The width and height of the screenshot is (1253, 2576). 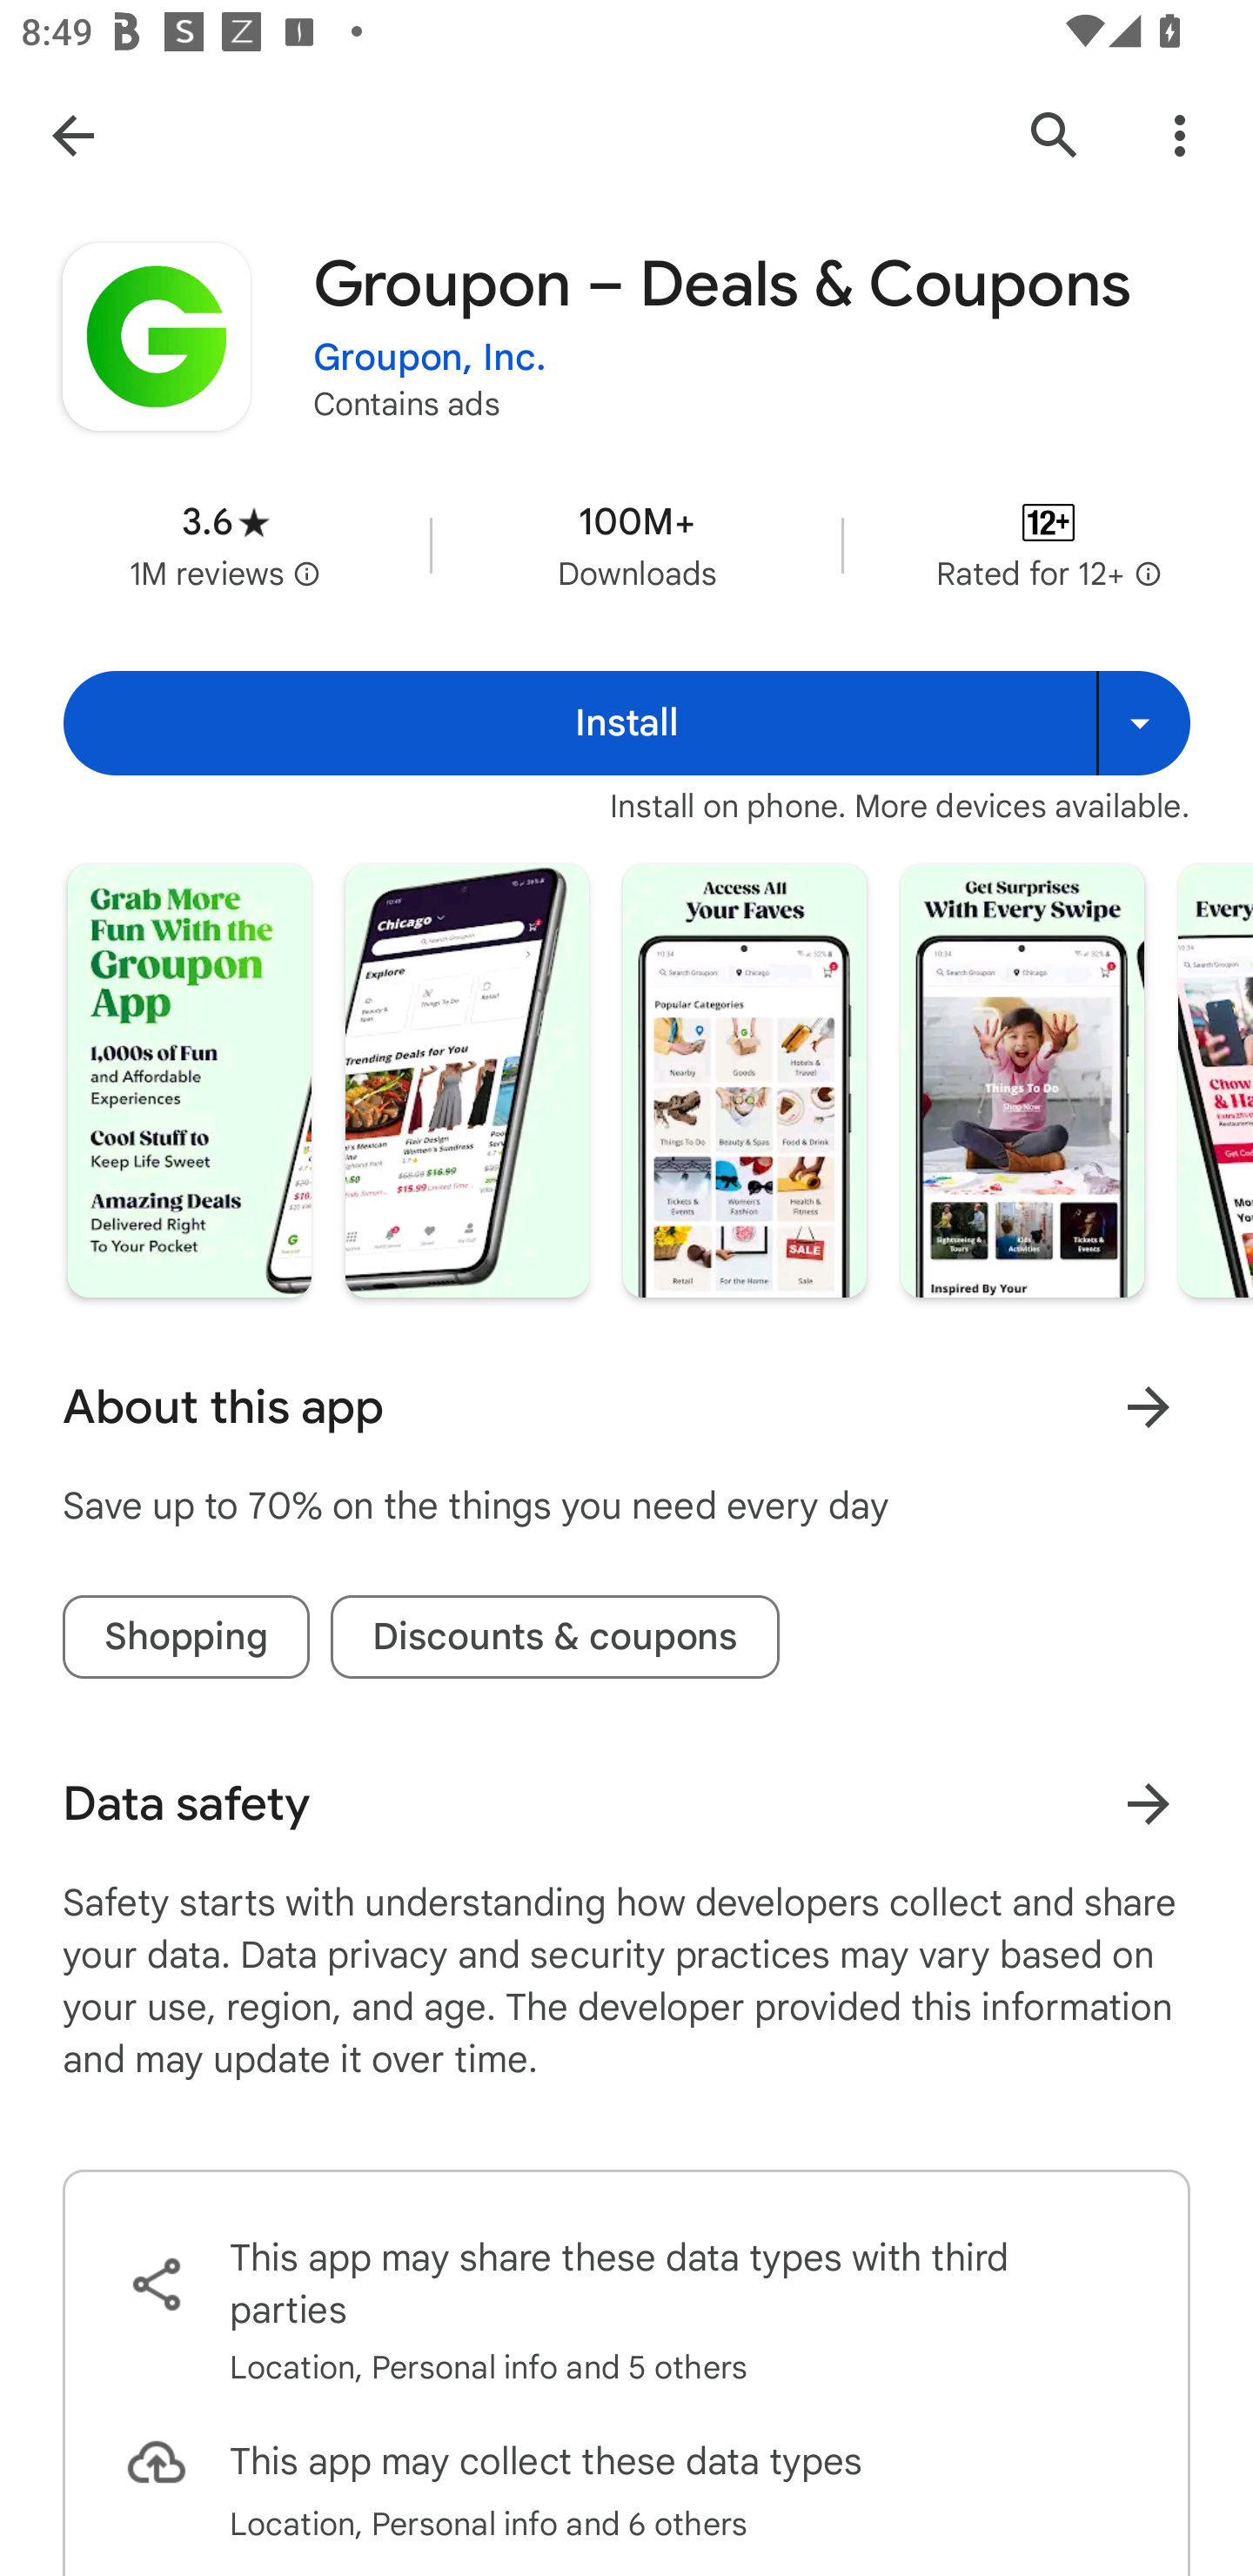 I want to click on Screenshot "4" of "8", so click(x=1022, y=1080).